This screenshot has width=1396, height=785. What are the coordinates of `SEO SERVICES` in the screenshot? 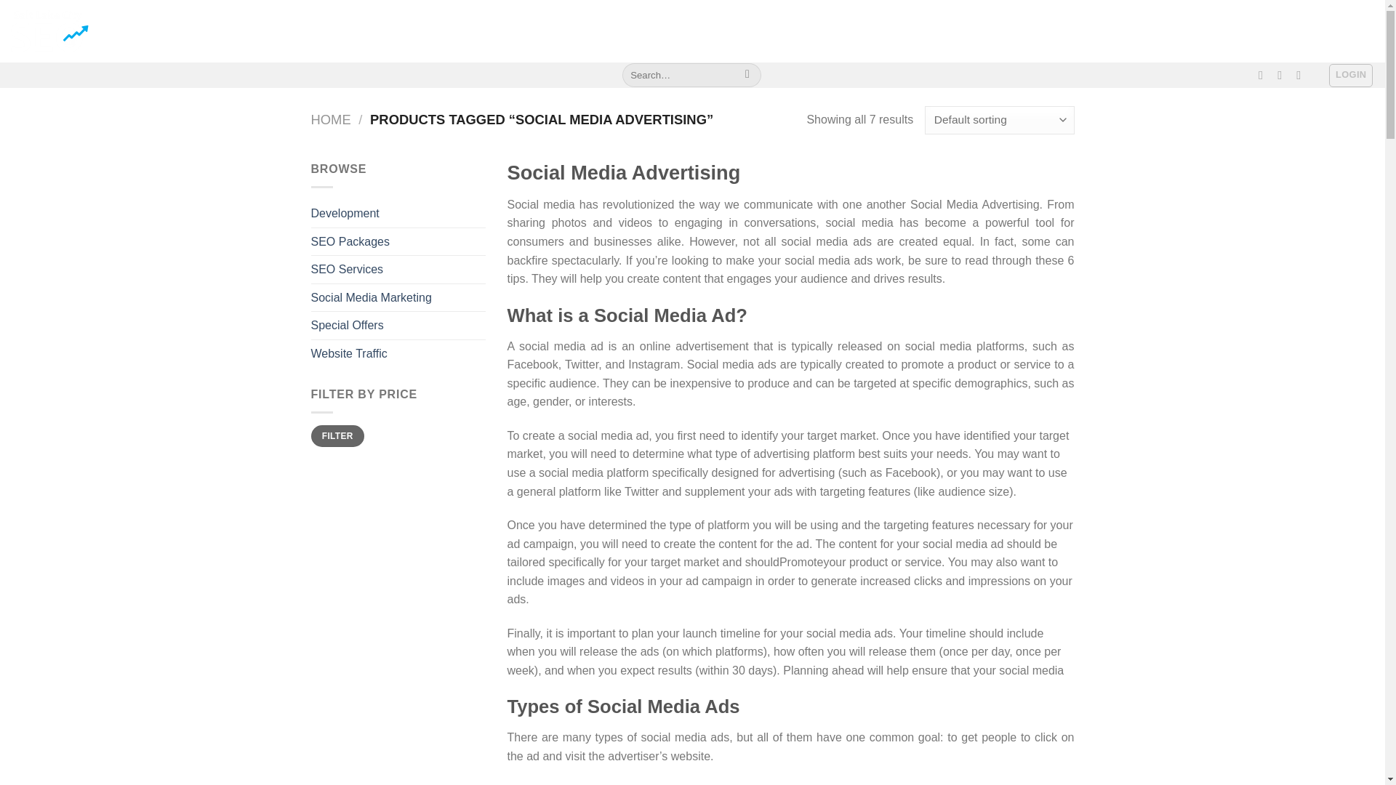 It's located at (340, 31).